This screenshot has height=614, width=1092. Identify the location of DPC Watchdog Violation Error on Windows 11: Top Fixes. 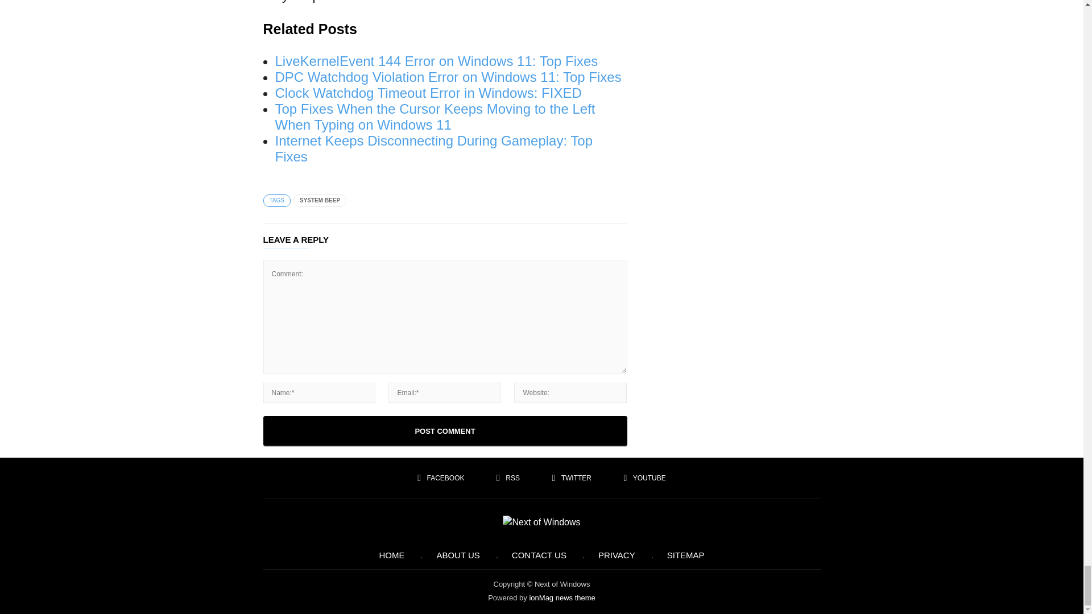
(448, 77).